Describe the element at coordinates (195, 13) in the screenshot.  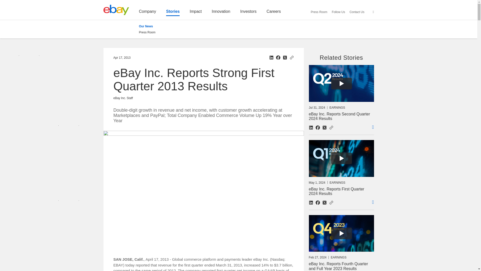
I see `Impact` at that location.